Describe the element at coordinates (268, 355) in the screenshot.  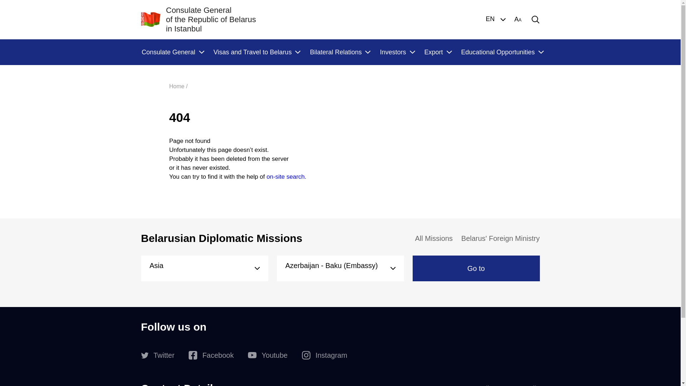
I see `Youtube` at that location.